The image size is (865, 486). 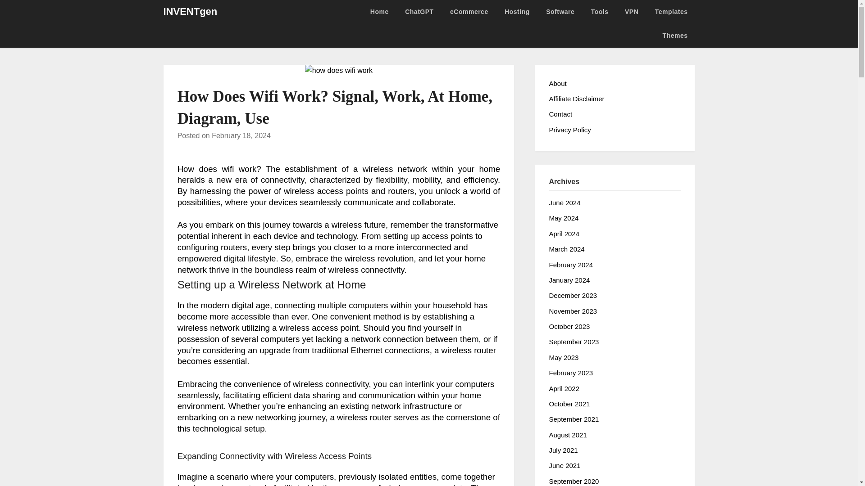 What do you see at coordinates (469, 12) in the screenshot?
I see `eCommerce` at bounding box center [469, 12].